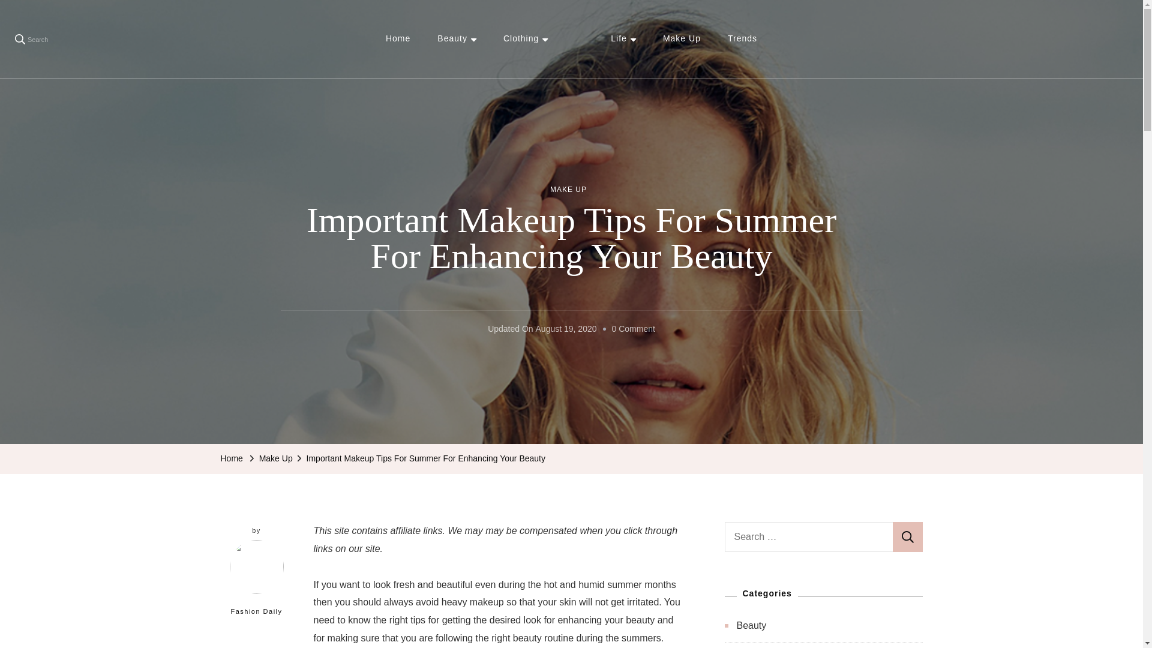  I want to click on Make Up, so click(682, 39).